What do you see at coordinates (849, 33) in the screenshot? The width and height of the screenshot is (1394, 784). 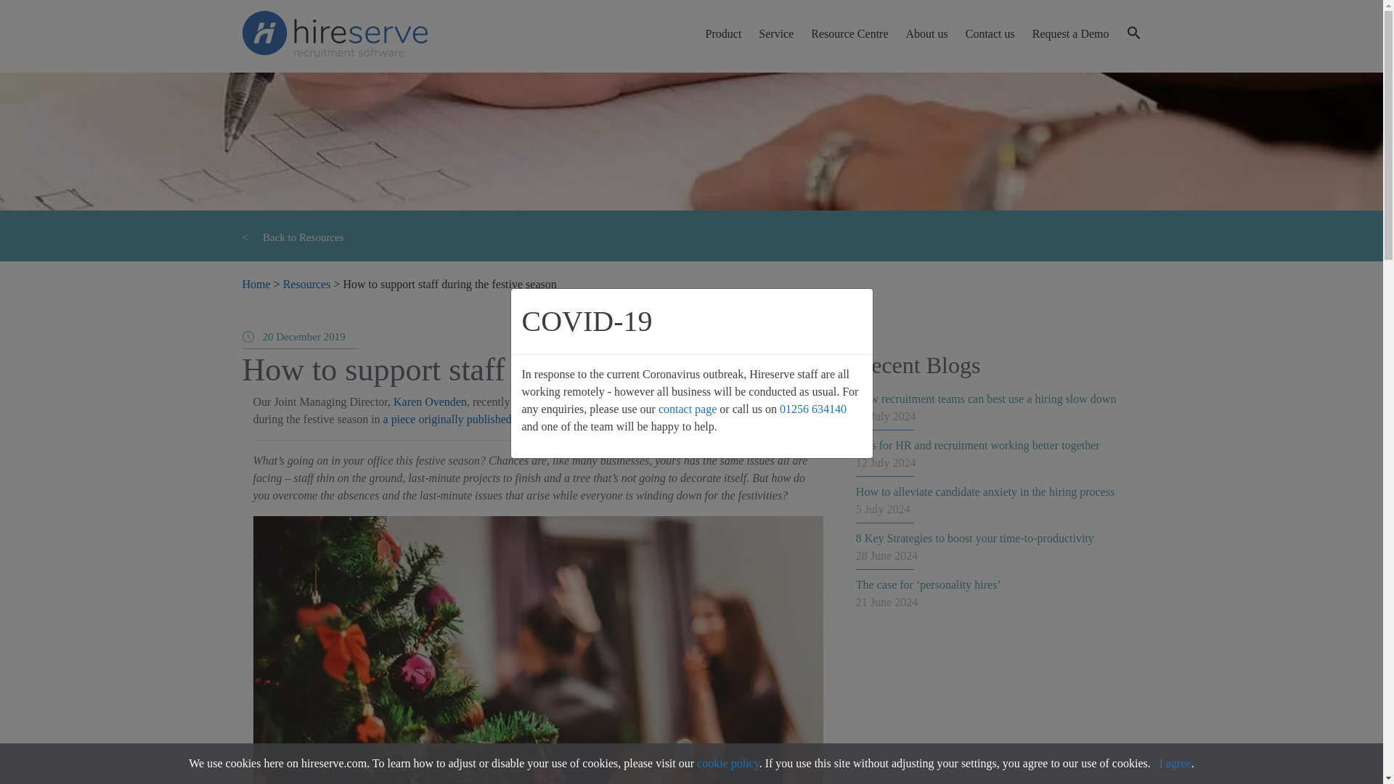 I see `Resource Centre` at bounding box center [849, 33].